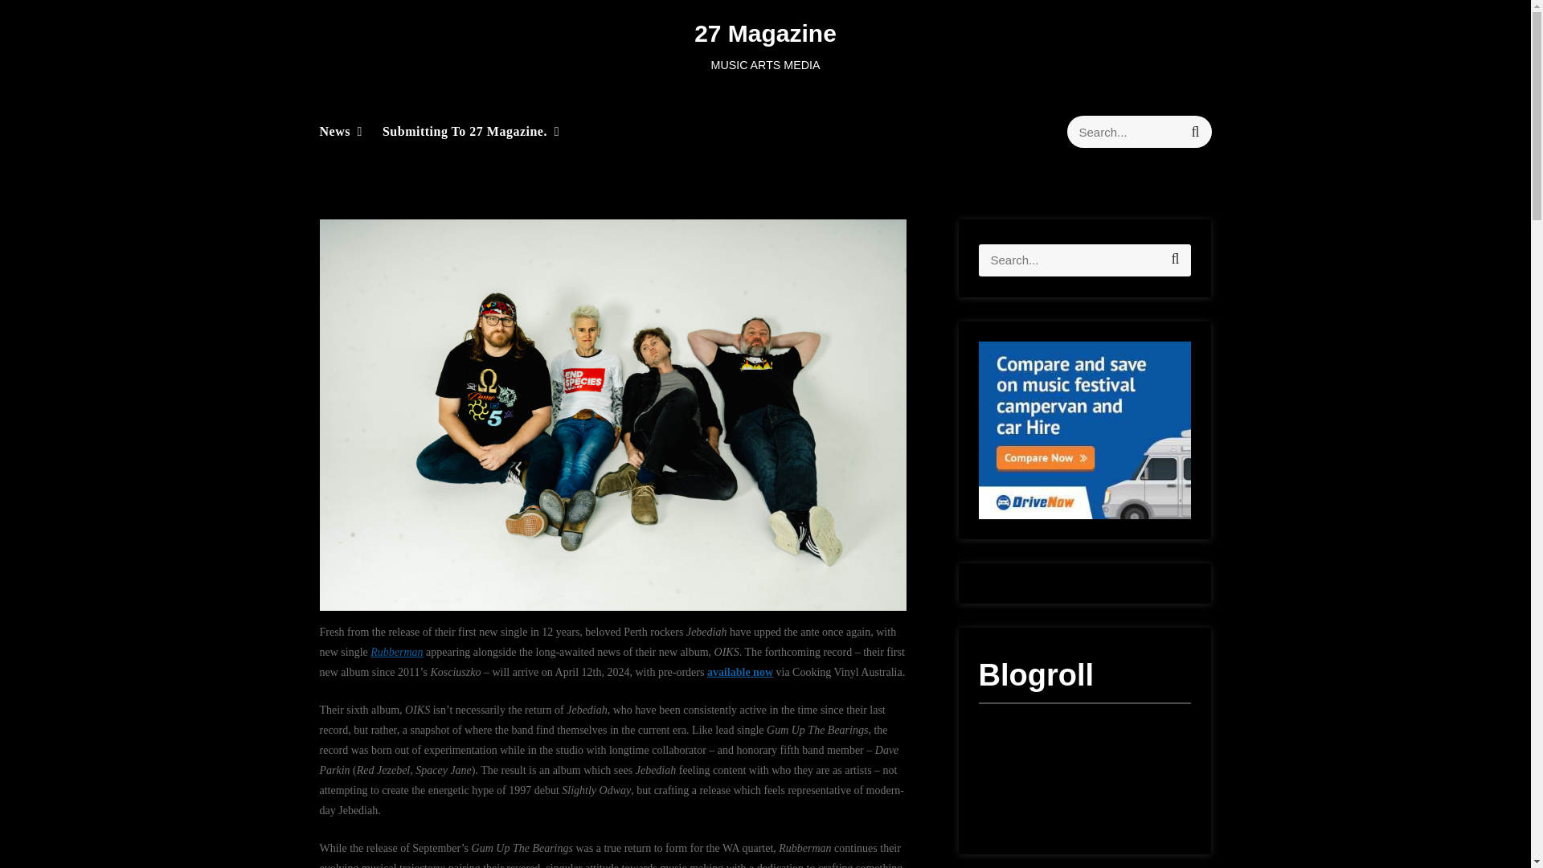 This screenshot has height=868, width=1543. Describe the element at coordinates (1194, 131) in the screenshot. I see `Search` at that location.